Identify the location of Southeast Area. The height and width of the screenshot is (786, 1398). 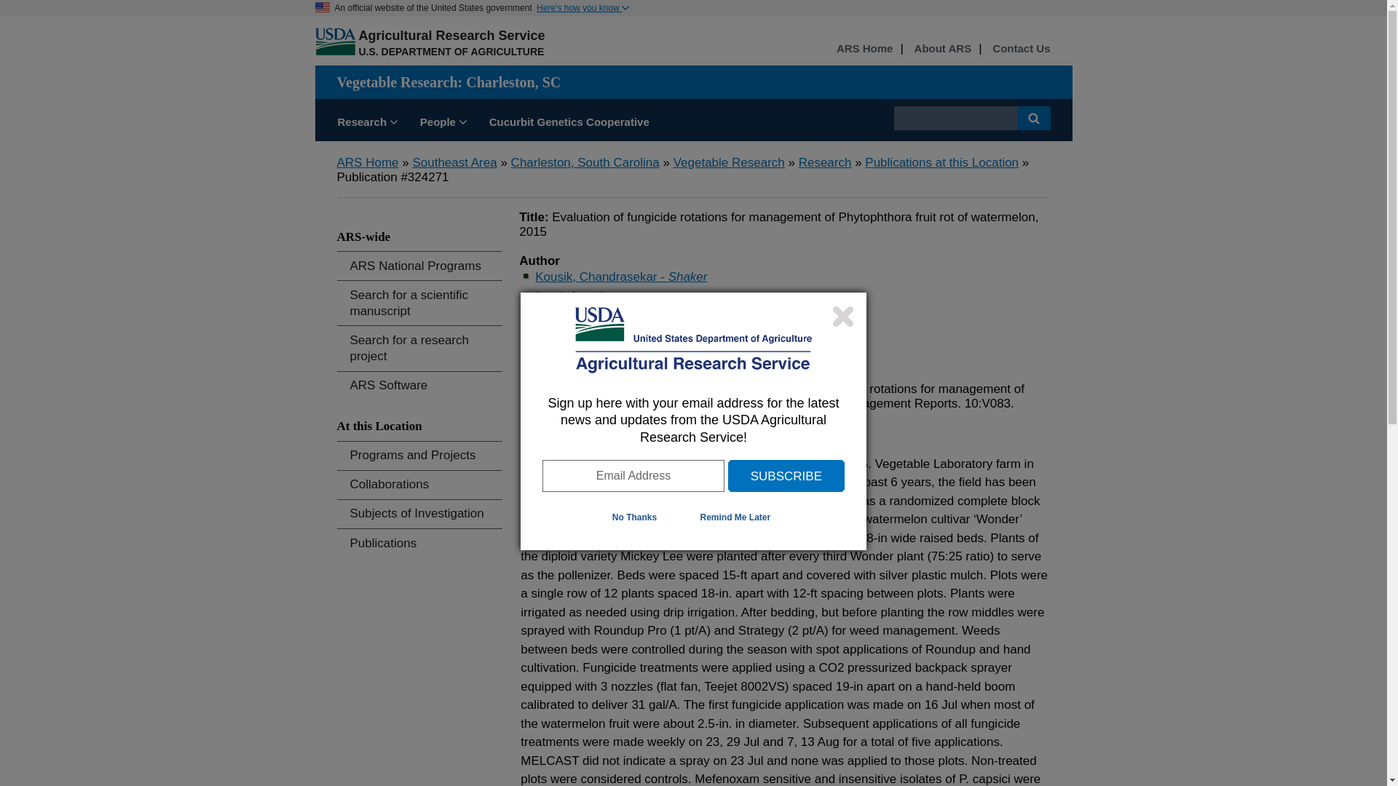
(454, 162).